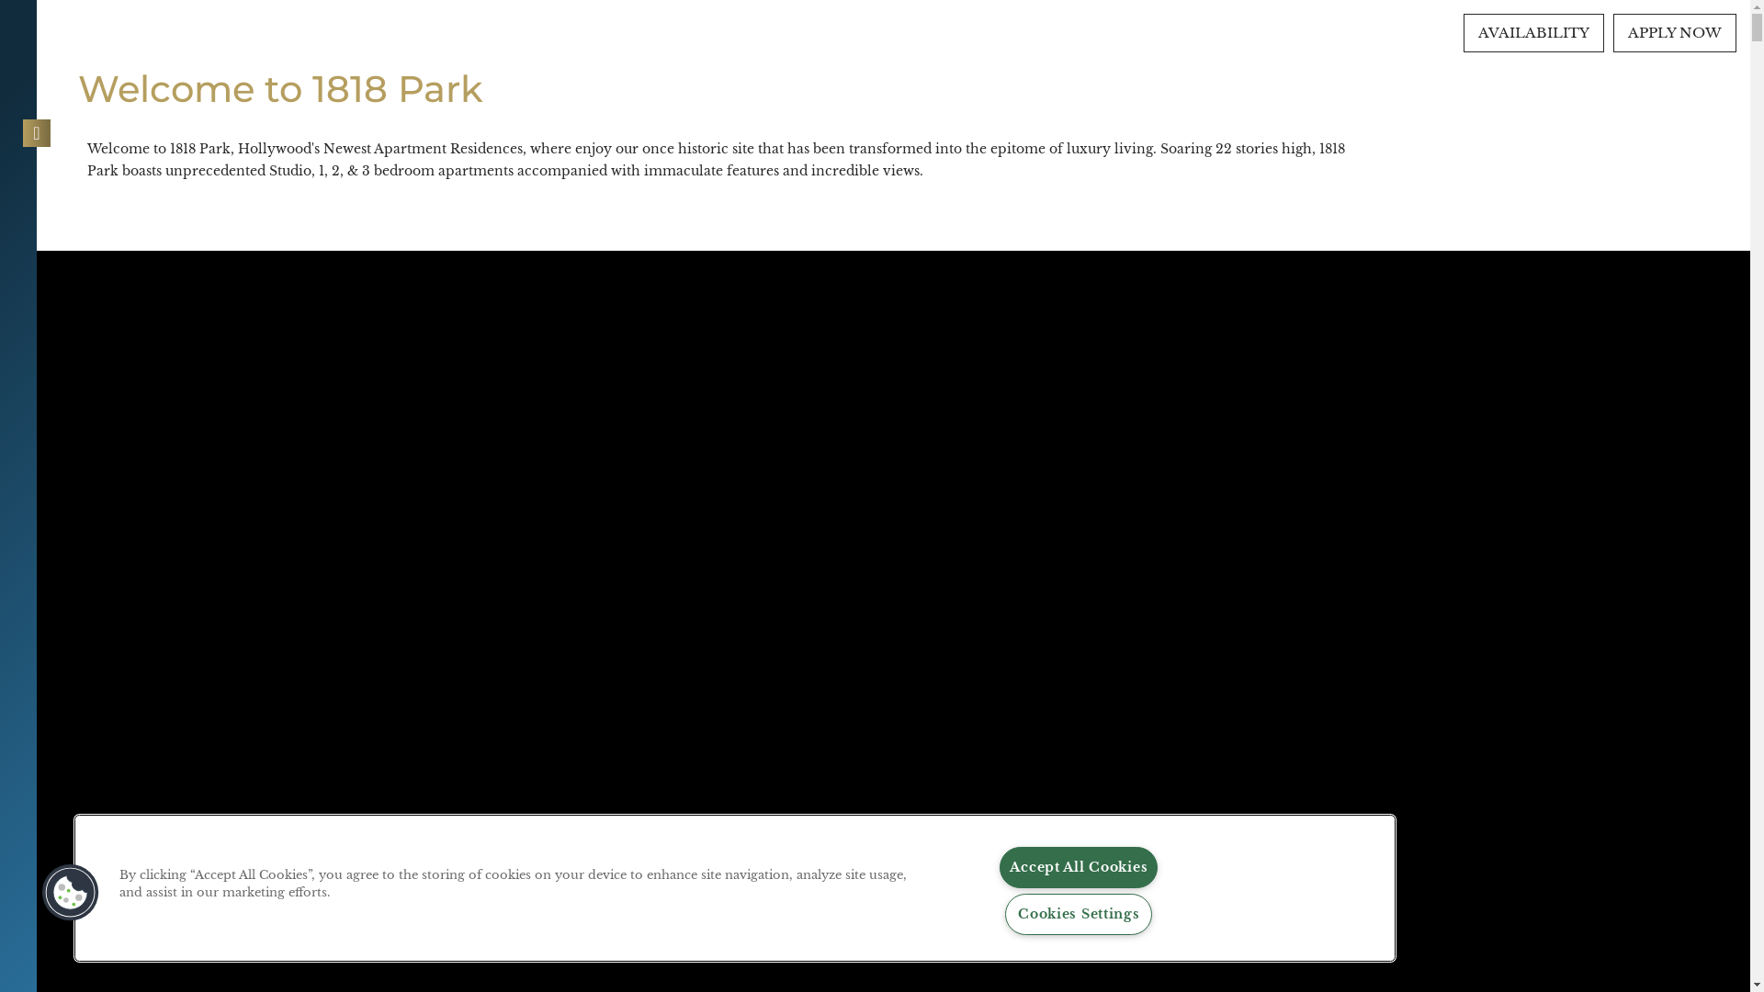 The image size is (1764, 992). I want to click on AVAILABILITY, so click(1534, 33).